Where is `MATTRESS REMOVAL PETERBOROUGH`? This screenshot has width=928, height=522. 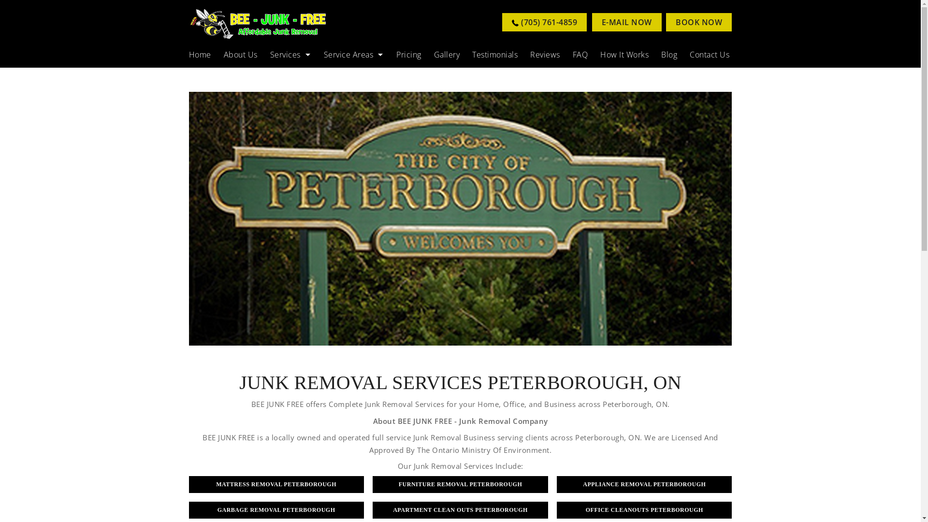
MATTRESS REMOVAL PETERBOROUGH is located at coordinates (276, 484).